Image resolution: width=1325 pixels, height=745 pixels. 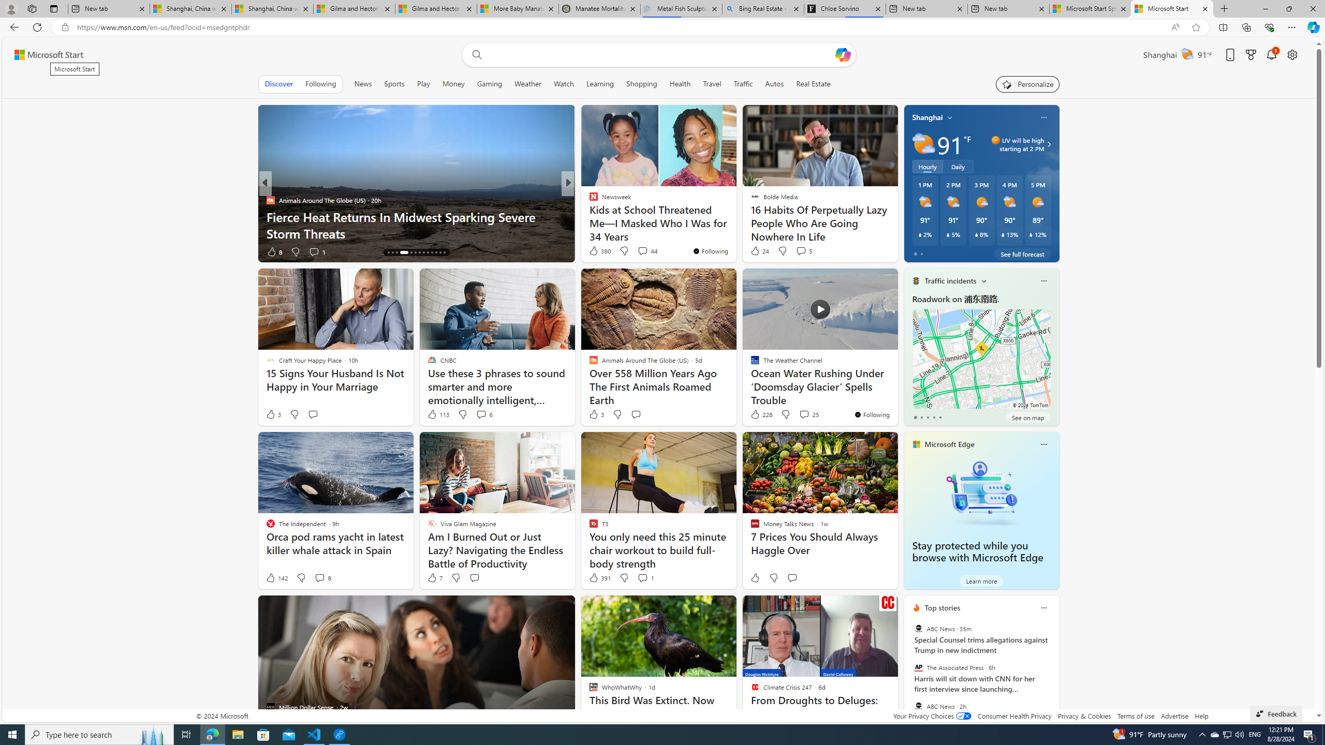 What do you see at coordinates (1084, 716) in the screenshot?
I see `Privacy & Cookies` at bounding box center [1084, 716].